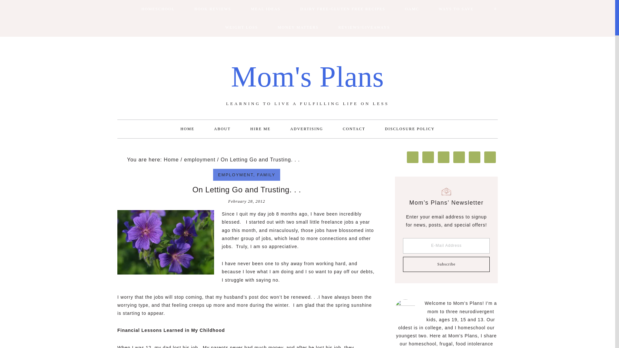 The width and height of the screenshot is (619, 348). What do you see at coordinates (241, 28) in the screenshot?
I see `WEIGHT LOSS` at bounding box center [241, 28].